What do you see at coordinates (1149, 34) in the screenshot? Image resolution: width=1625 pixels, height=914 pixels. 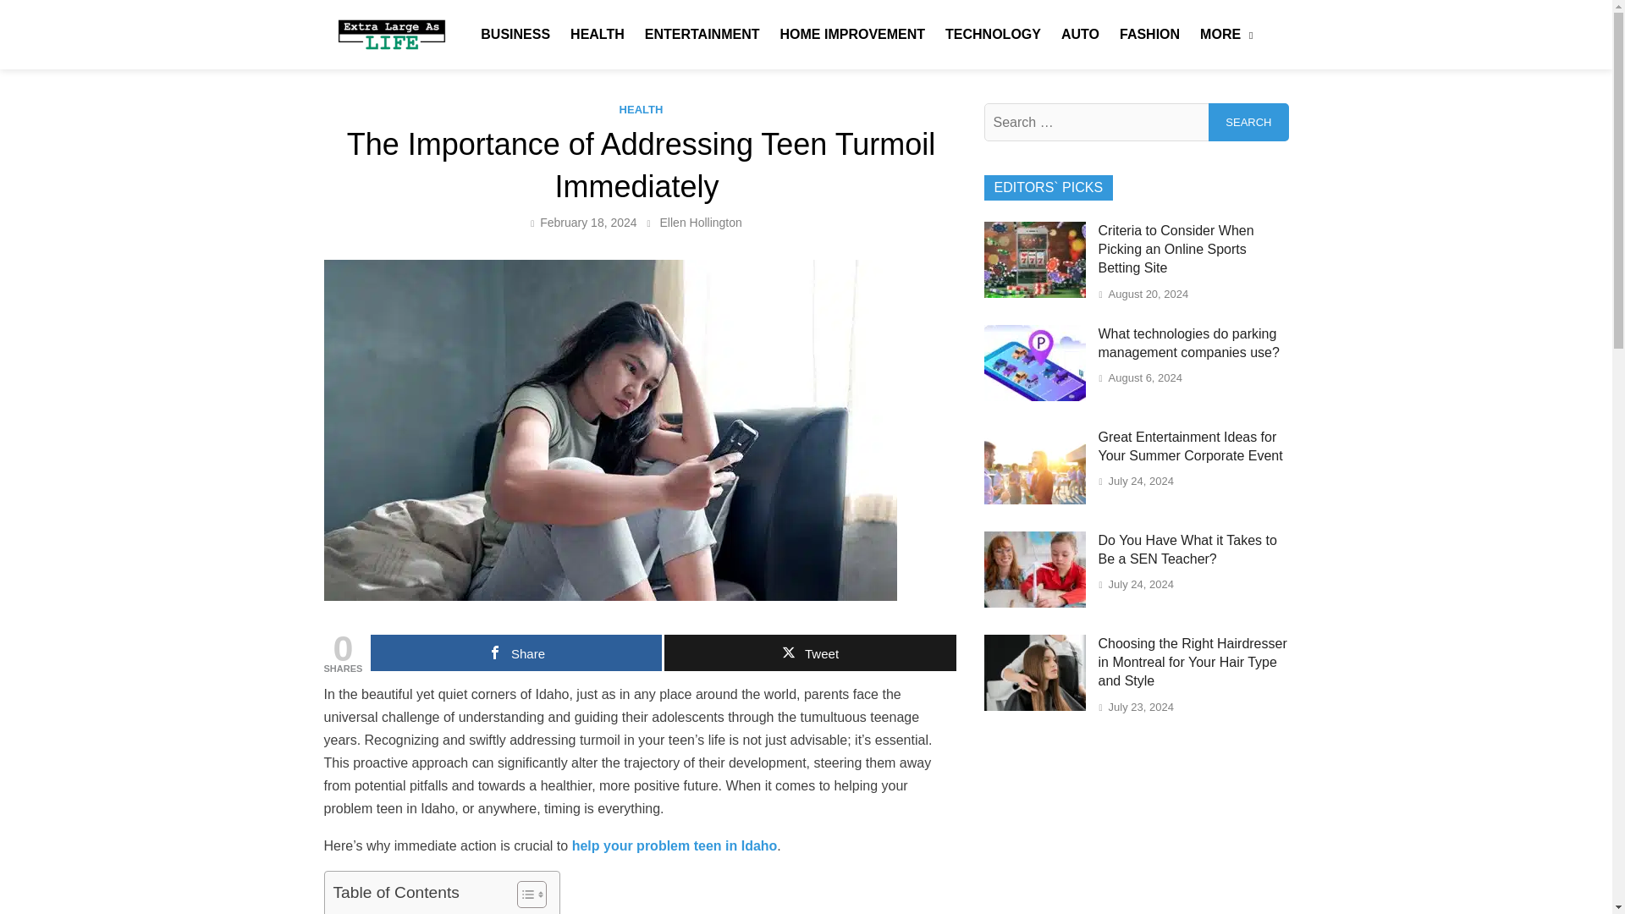 I see `FASHION` at bounding box center [1149, 34].